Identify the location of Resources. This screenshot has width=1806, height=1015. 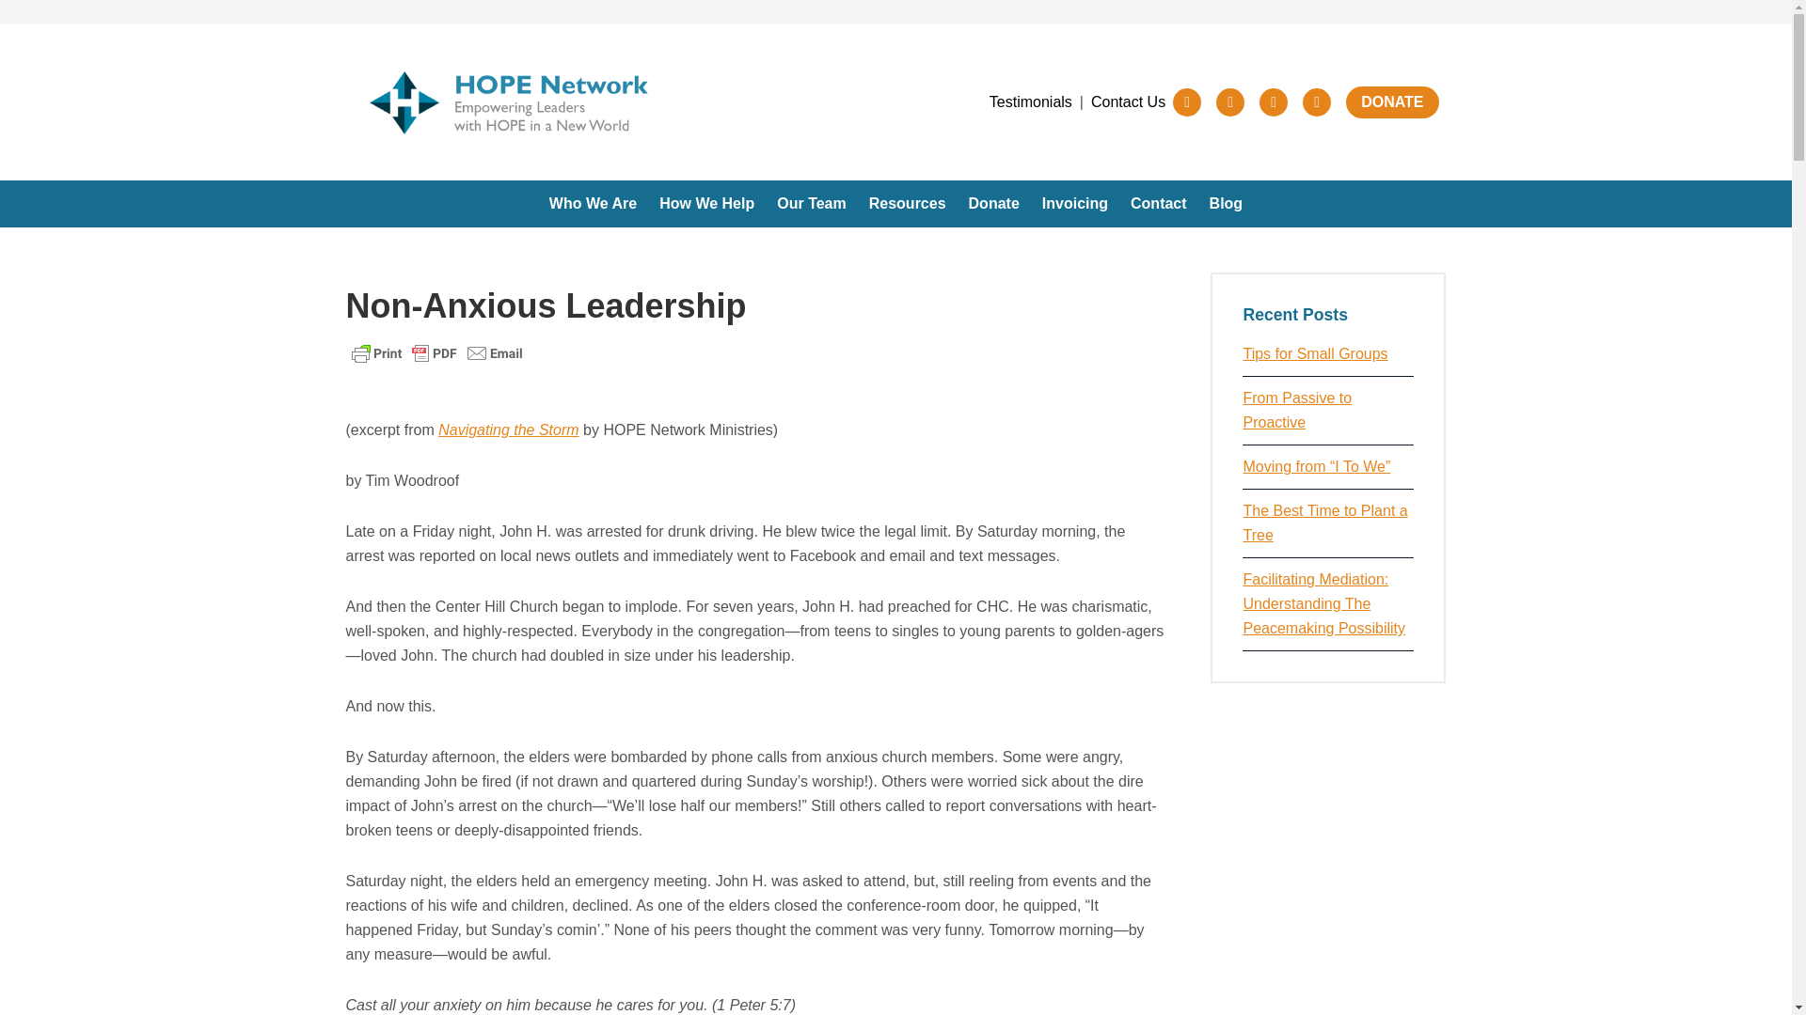
(907, 203).